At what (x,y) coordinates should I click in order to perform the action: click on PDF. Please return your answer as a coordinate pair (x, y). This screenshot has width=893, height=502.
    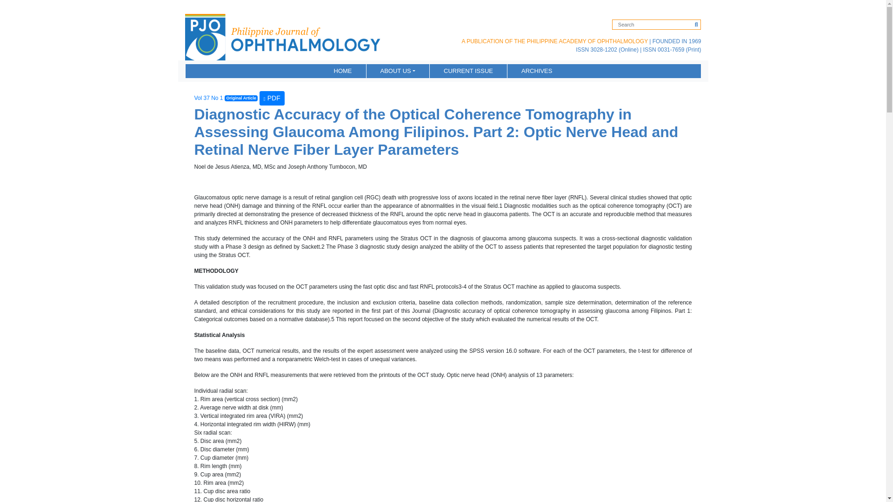
    Looking at the image, I should click on (272, 98).